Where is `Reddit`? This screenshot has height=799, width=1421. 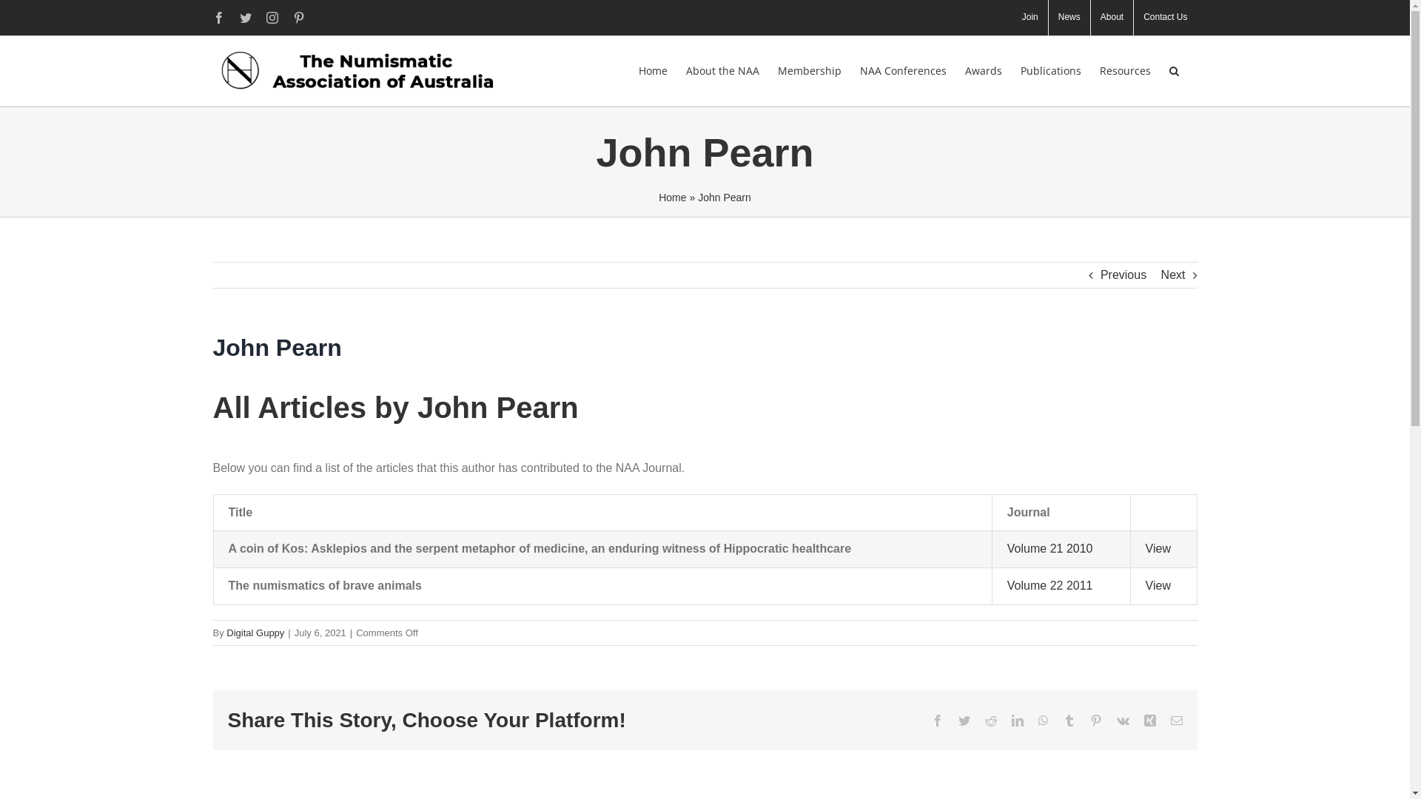 Reddit is located at coordinates (990, 721).